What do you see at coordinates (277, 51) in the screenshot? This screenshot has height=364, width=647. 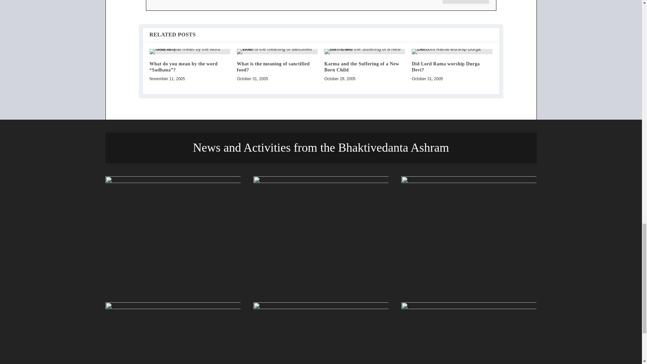 I see `What is the meaning of sanctified food?` at bounding box center [277, 51].